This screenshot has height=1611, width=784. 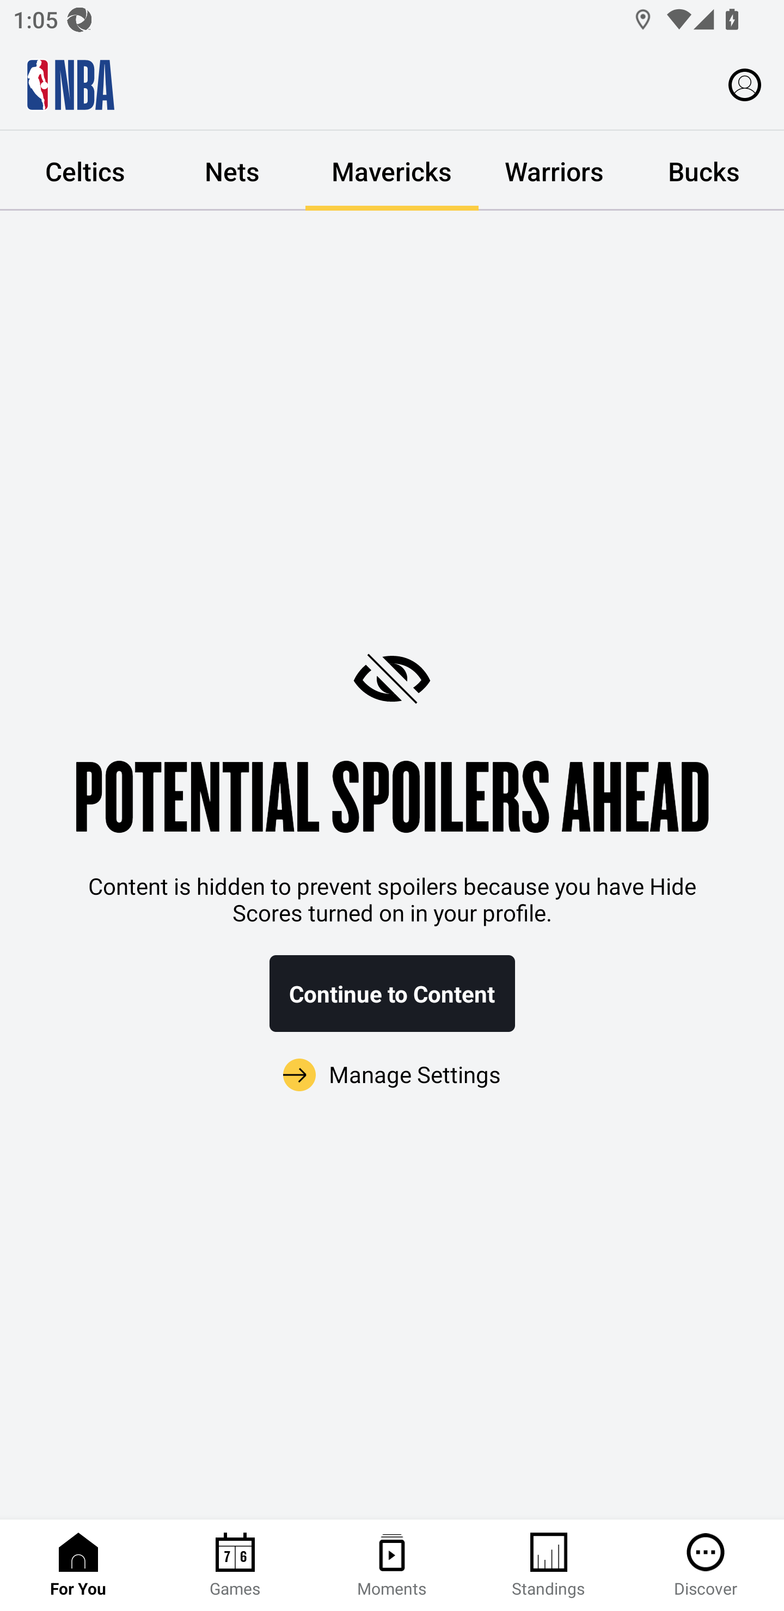 I want to click on Continue to Content, so click(x=392, y=994).